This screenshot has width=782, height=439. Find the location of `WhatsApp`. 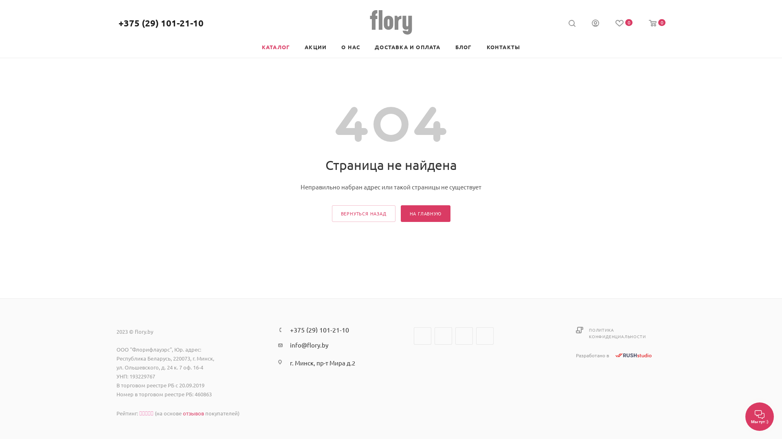

WhatsApp is located at coordinates (485, 336).